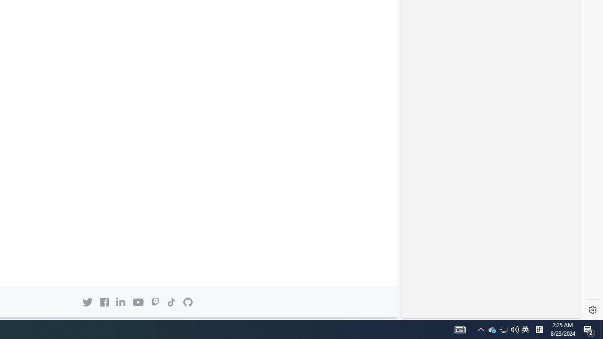  Describe the element at coordinates (138, 302) in the screenshot. I see `YouTube icon GitHub on YouTube` at that location.